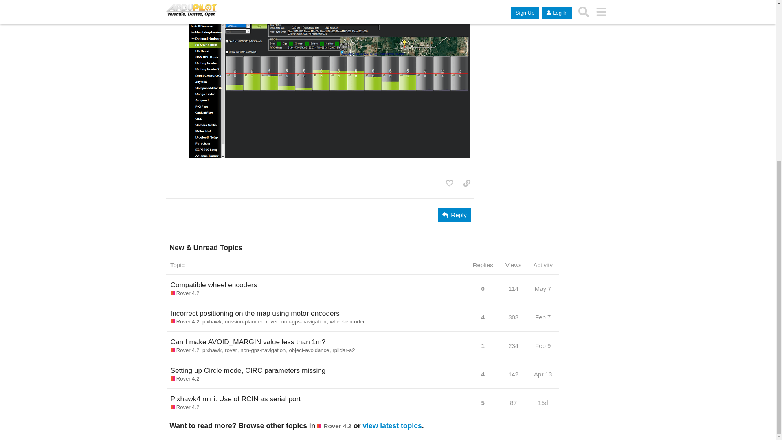 The image size is (782, 440). What do you see at coordinates (213, 322) in the screenshot?
I see `pixhawk` at bounding box center [213, 322].